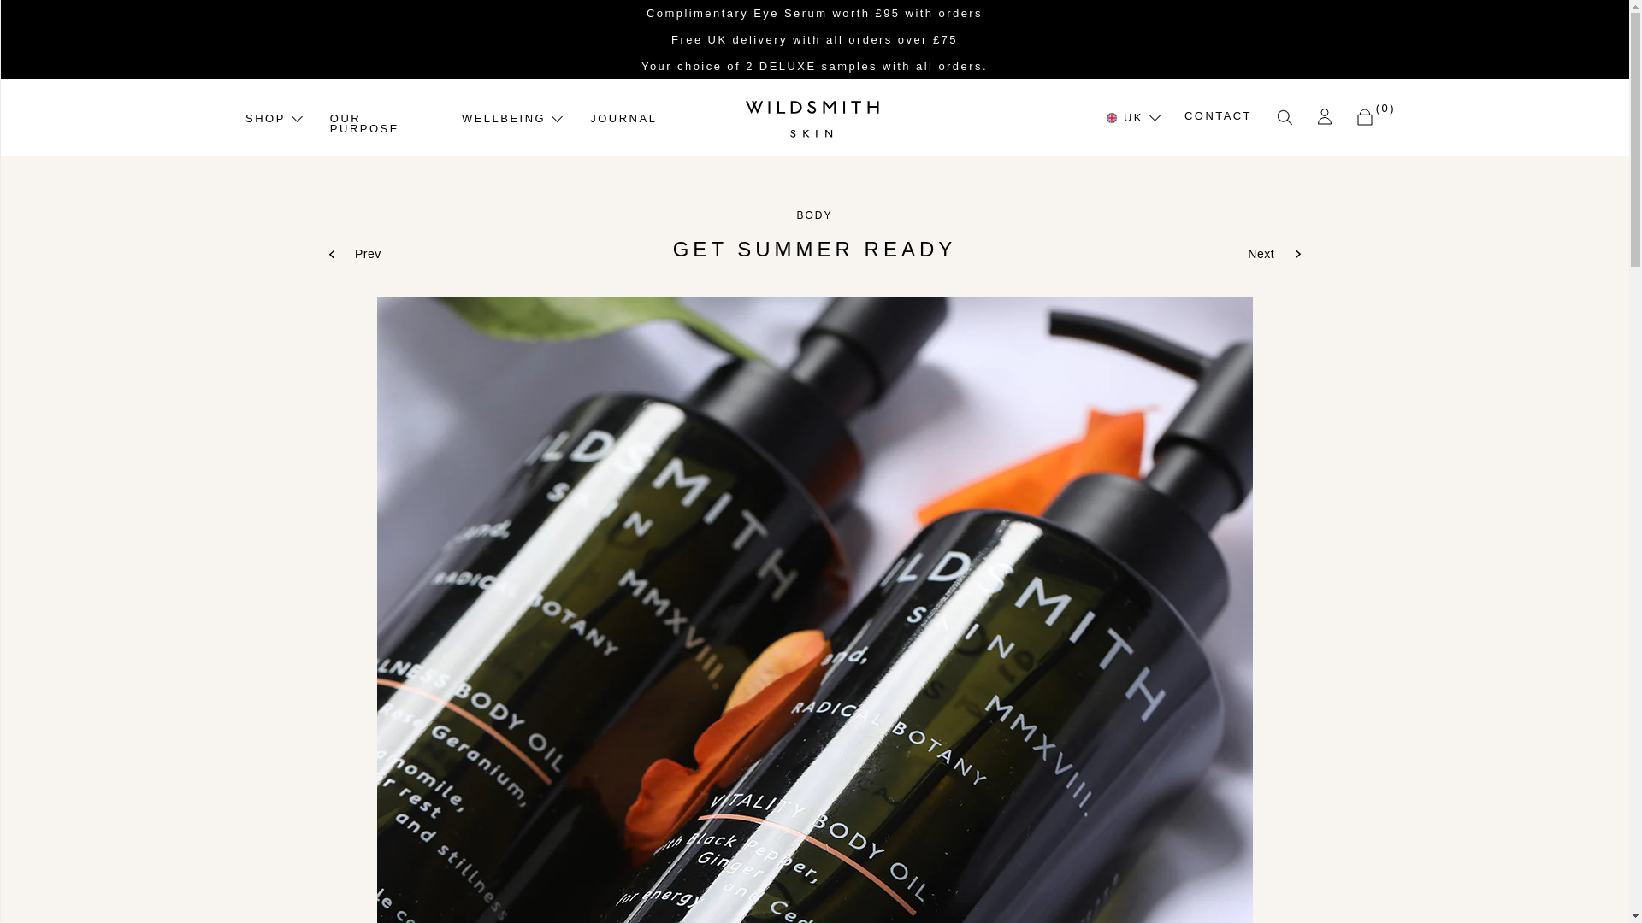 The width and height of the screenshot is (1642, 923). I want to click on CONTACT, so click(1218, 116).